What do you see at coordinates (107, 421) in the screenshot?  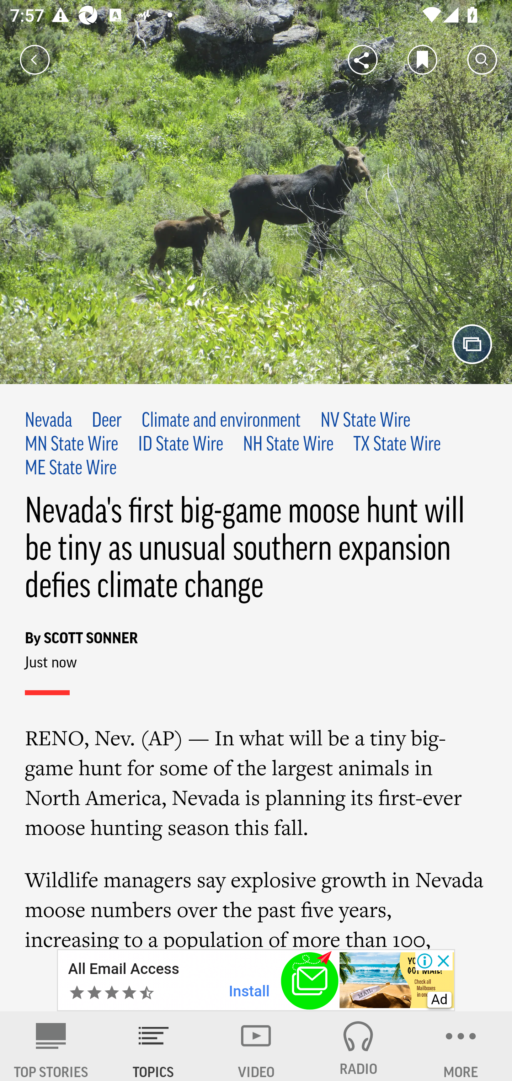 I see `Deer` at bounding box center [107, 421].